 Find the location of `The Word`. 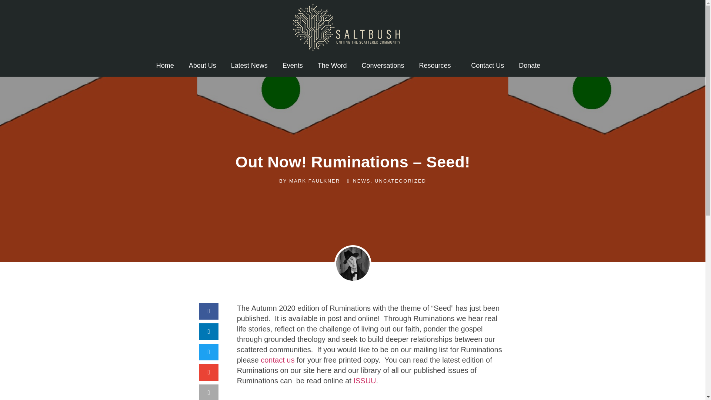

The Word is located at coordinates (332, 65).